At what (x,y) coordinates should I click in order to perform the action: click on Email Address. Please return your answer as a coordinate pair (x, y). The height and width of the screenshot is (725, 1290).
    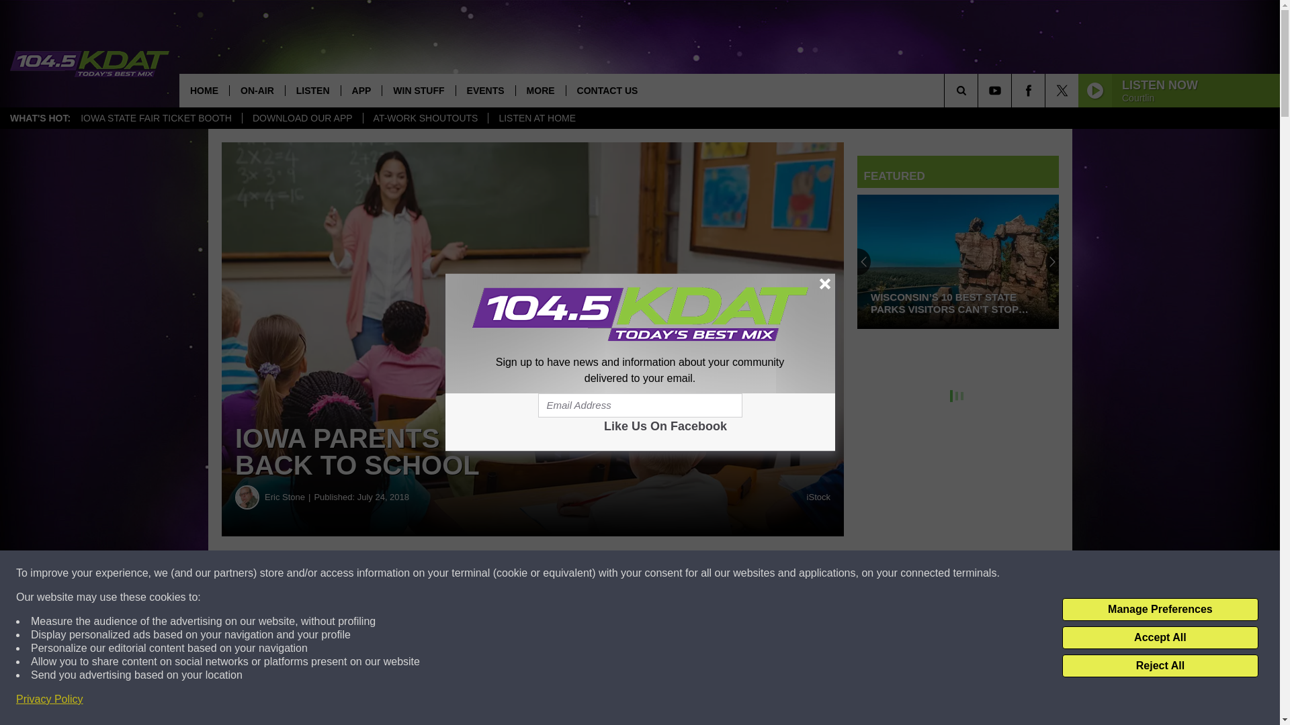
    Looking at the image, I should click on (640, 405).